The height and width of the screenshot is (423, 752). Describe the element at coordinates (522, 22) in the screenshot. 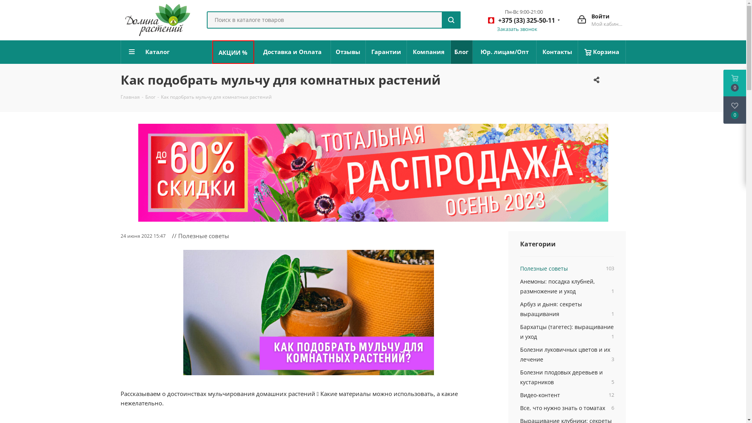

I see `+375 (33) 325-50-11` at that location.